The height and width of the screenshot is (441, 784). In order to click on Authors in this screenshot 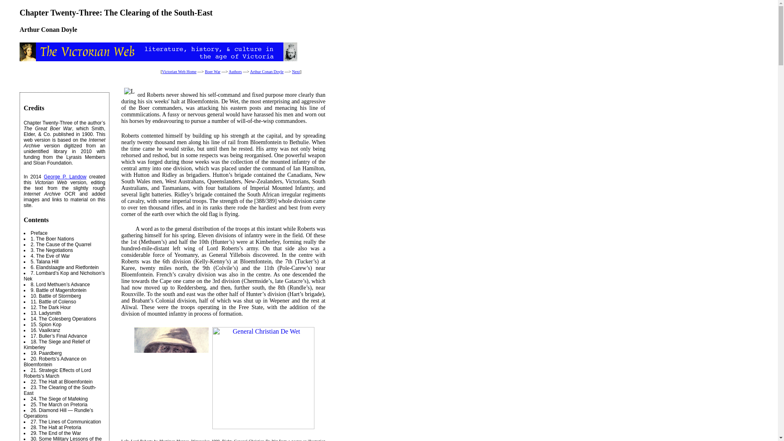, I will do `click(235, 71)`.